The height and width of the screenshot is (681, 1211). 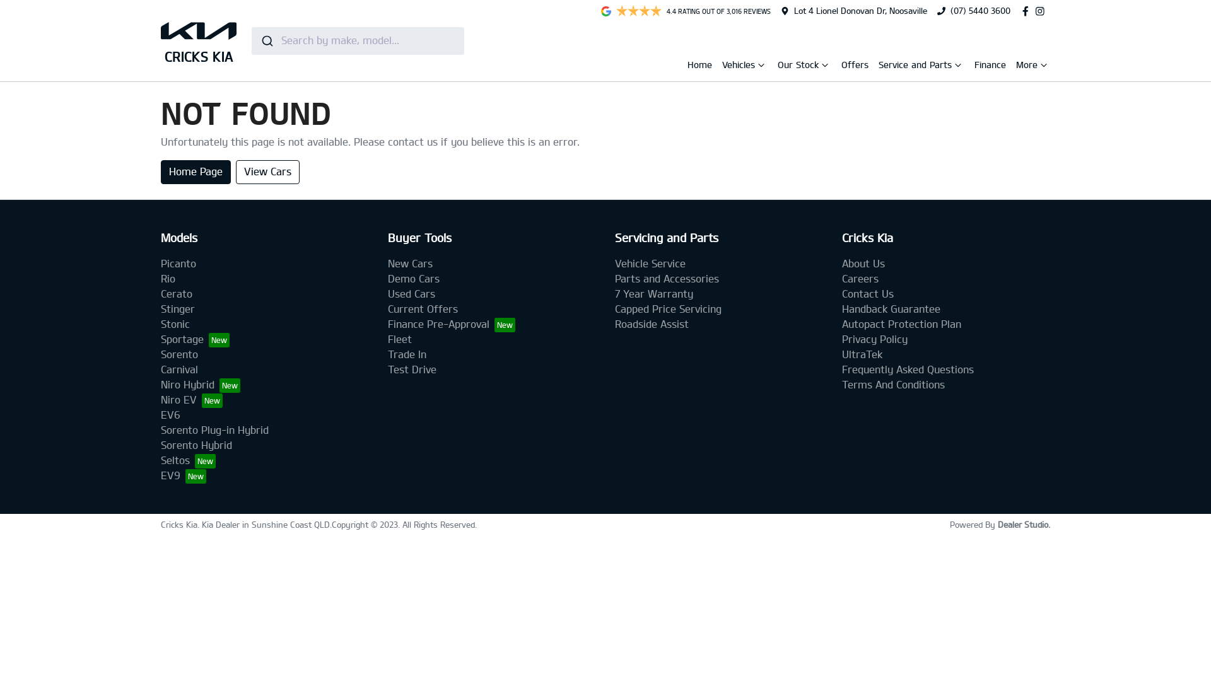 I want to click on 7 Year Warranty, so click(x=654, y=294).